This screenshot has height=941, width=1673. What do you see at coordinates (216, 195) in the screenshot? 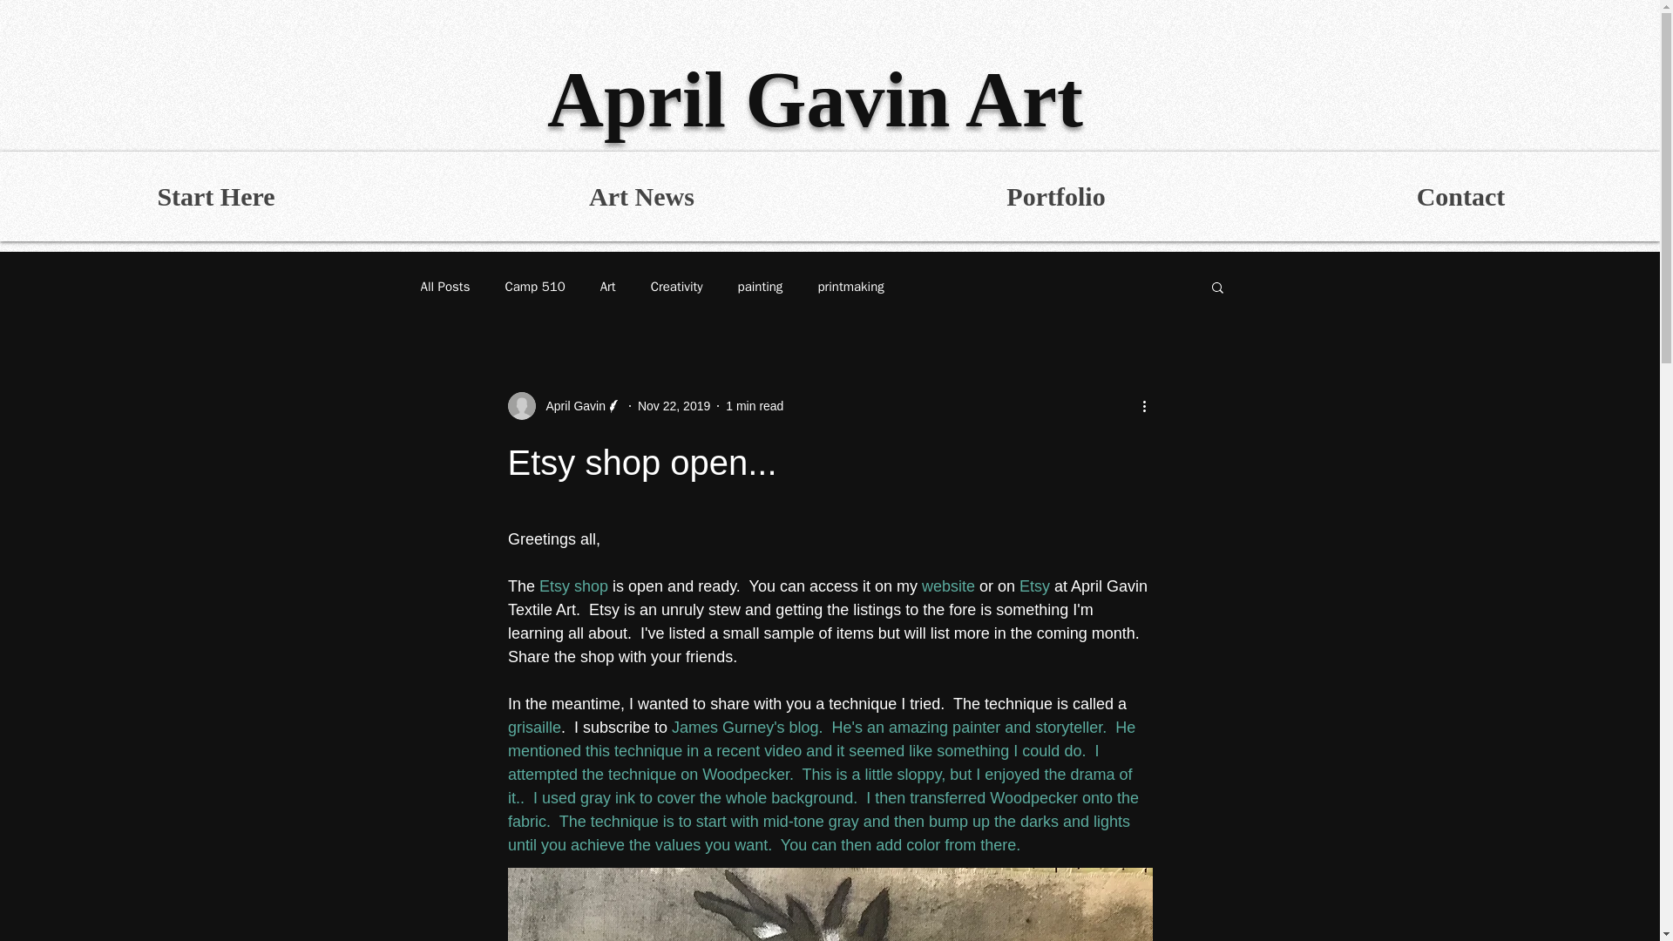
I see `Start Here` at bounding box center [216, 195].